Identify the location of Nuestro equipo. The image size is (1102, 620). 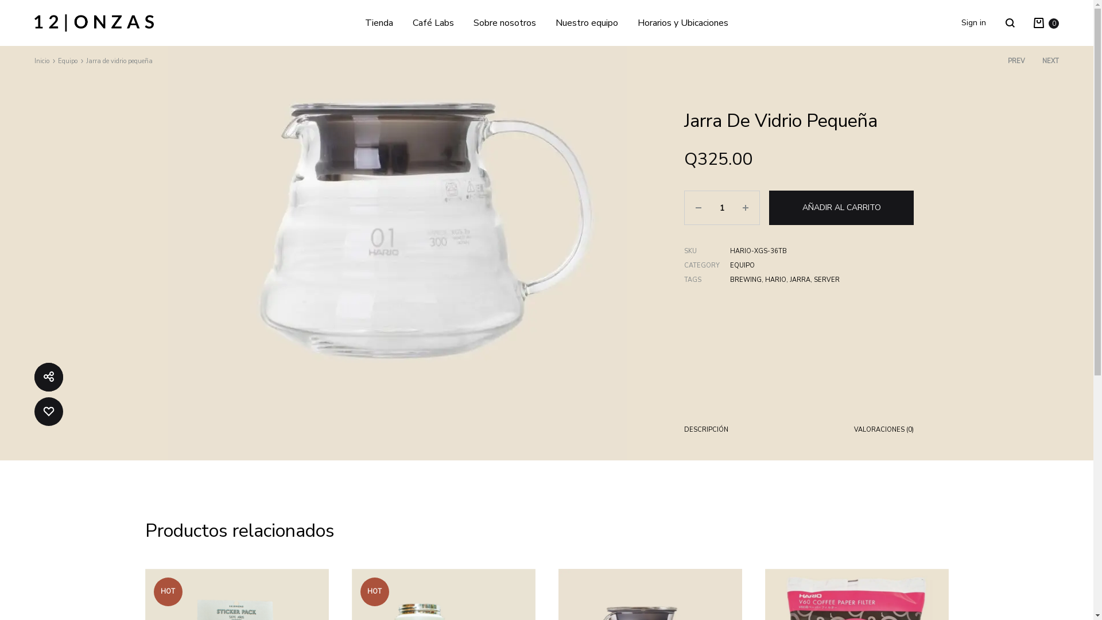
(587, 23).